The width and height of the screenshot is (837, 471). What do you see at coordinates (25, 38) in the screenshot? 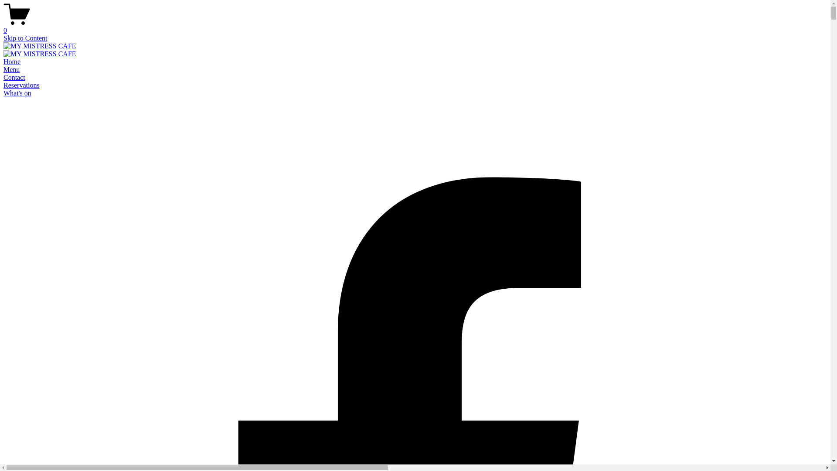
I see `Skip to Content` at bounding box center [25, 38].